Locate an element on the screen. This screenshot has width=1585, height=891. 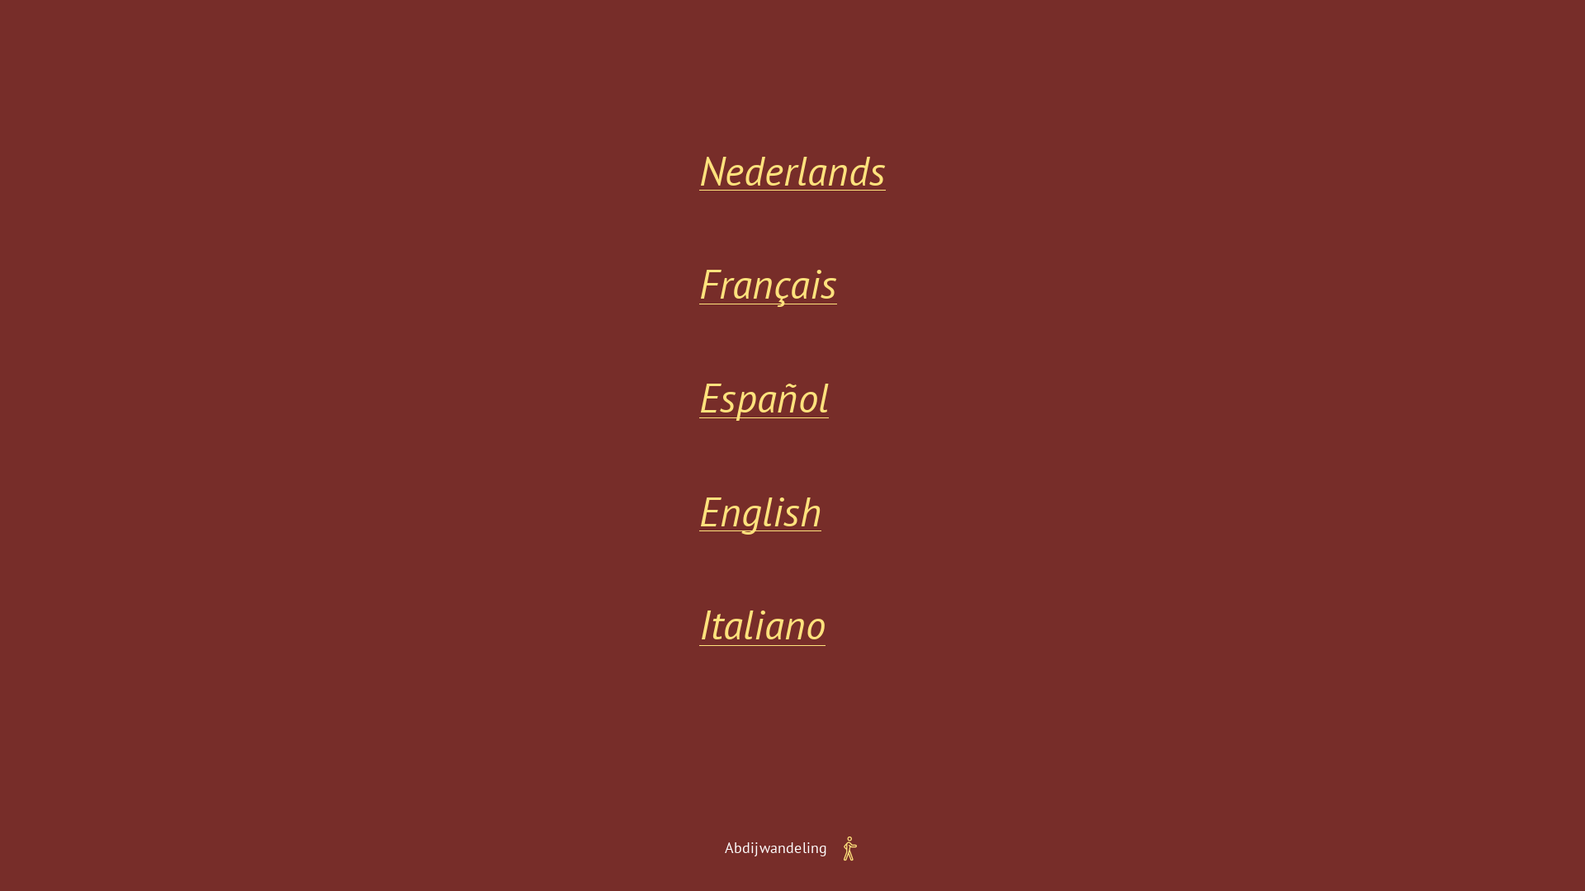
English is located at coordinates (759, 511).